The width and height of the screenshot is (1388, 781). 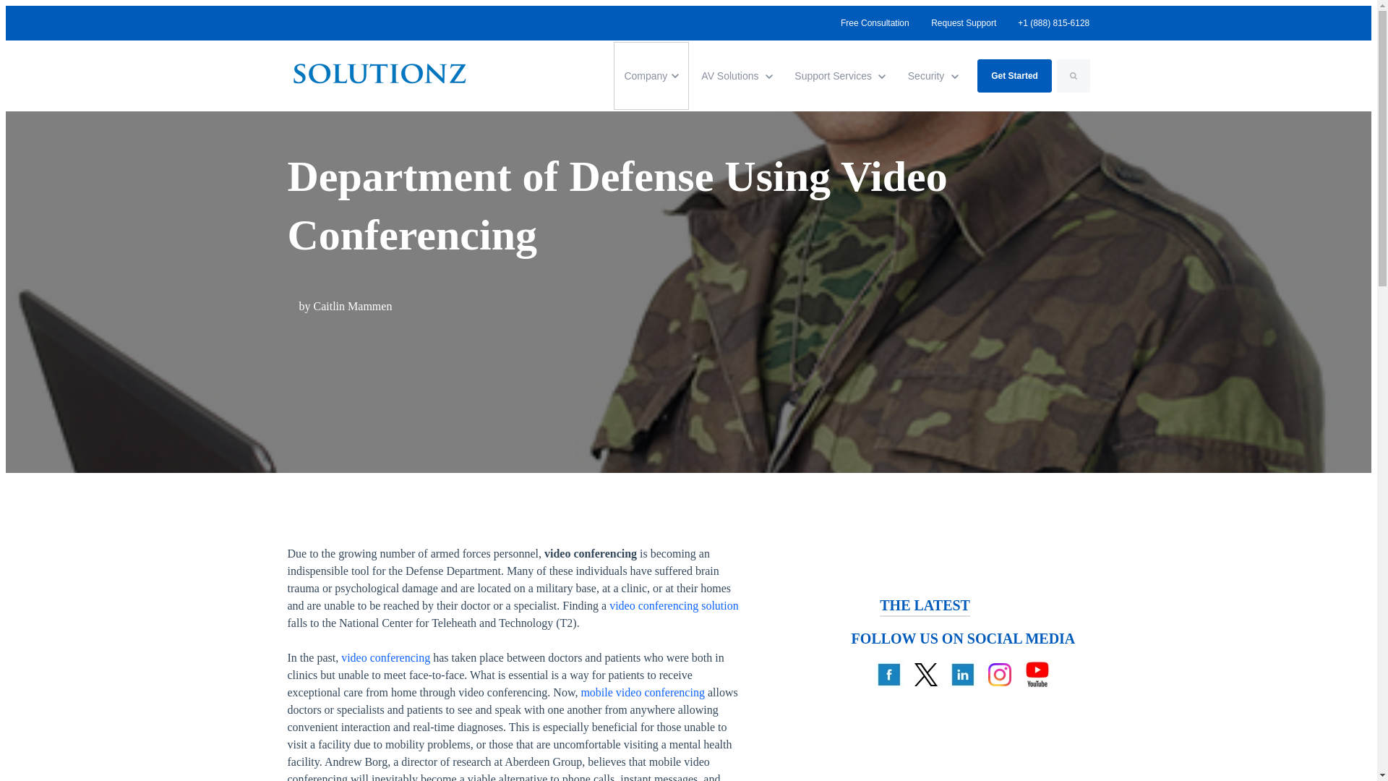 What do you see at coordinates (840, 76) in the screenshot?
I see `Small and square version of the Instagram icon` at bounding box center [840, 76].